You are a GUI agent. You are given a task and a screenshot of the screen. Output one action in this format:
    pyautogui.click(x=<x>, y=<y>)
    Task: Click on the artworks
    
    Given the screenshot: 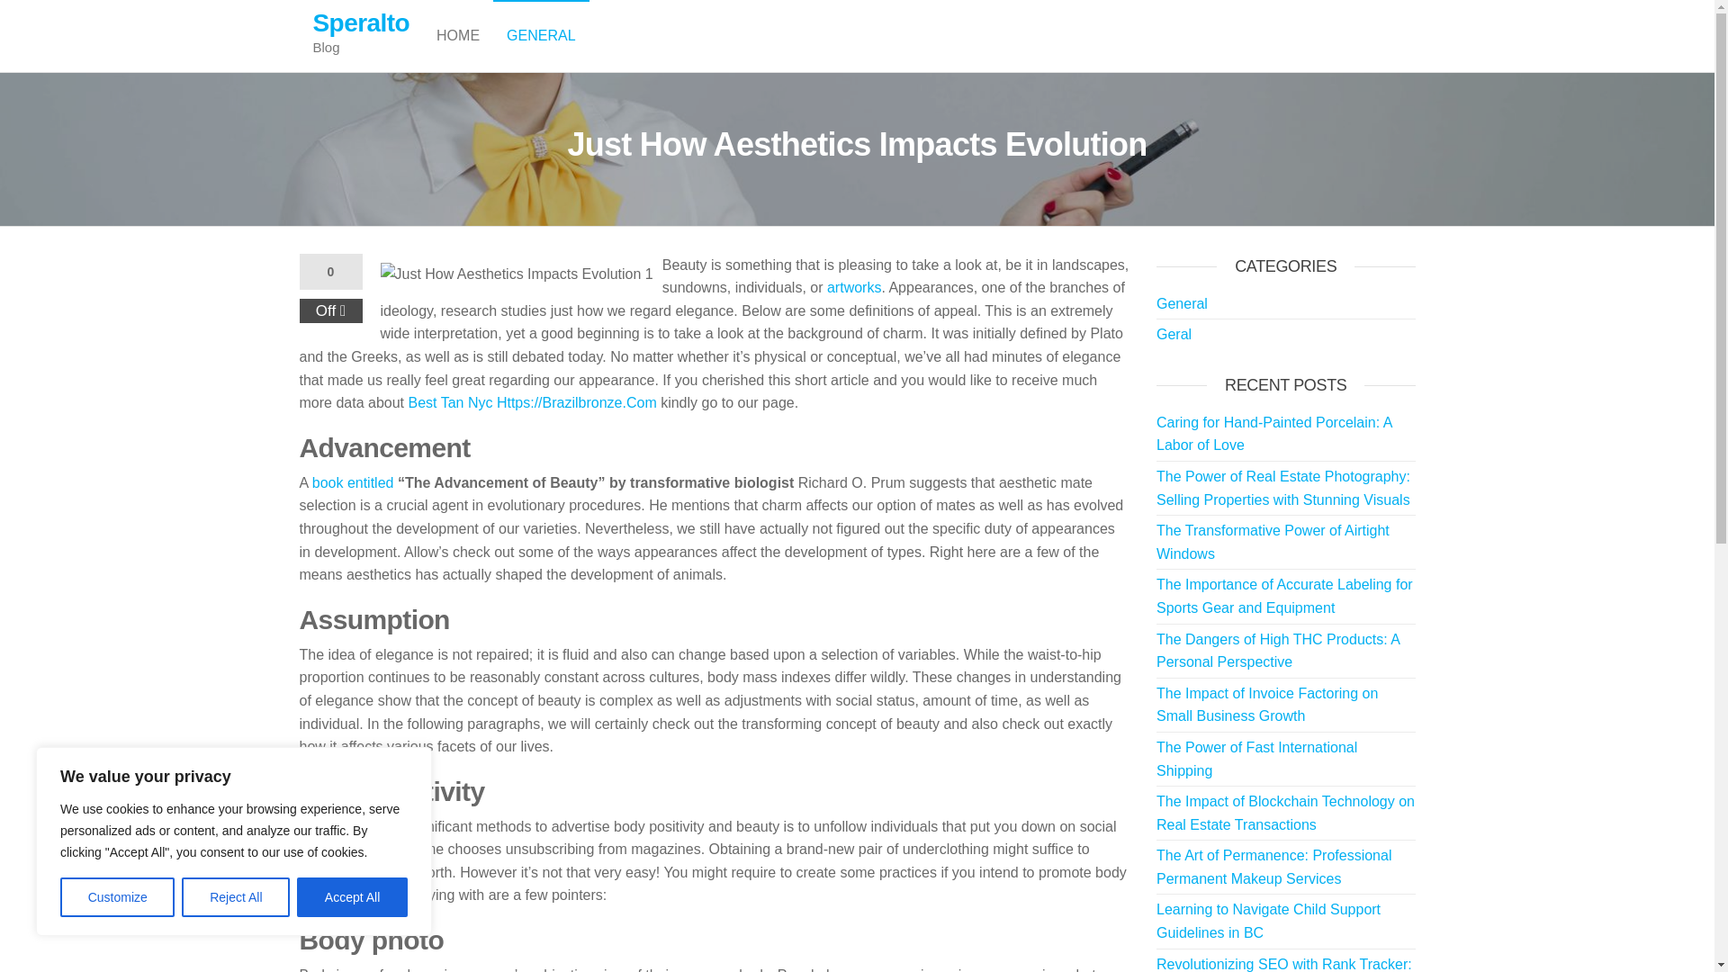 What is the action you would take?
    pyautogui.click(x=854, y=288)
    